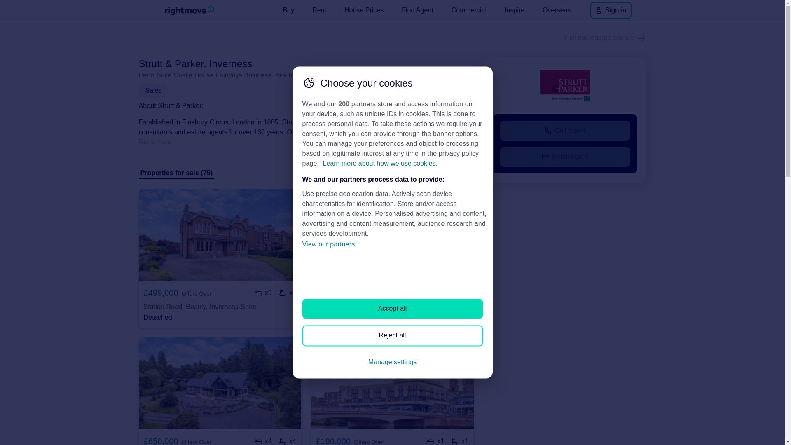 The height and width of the screenshot is (445, 791). I want to click on House Prices, so click(363, 10).